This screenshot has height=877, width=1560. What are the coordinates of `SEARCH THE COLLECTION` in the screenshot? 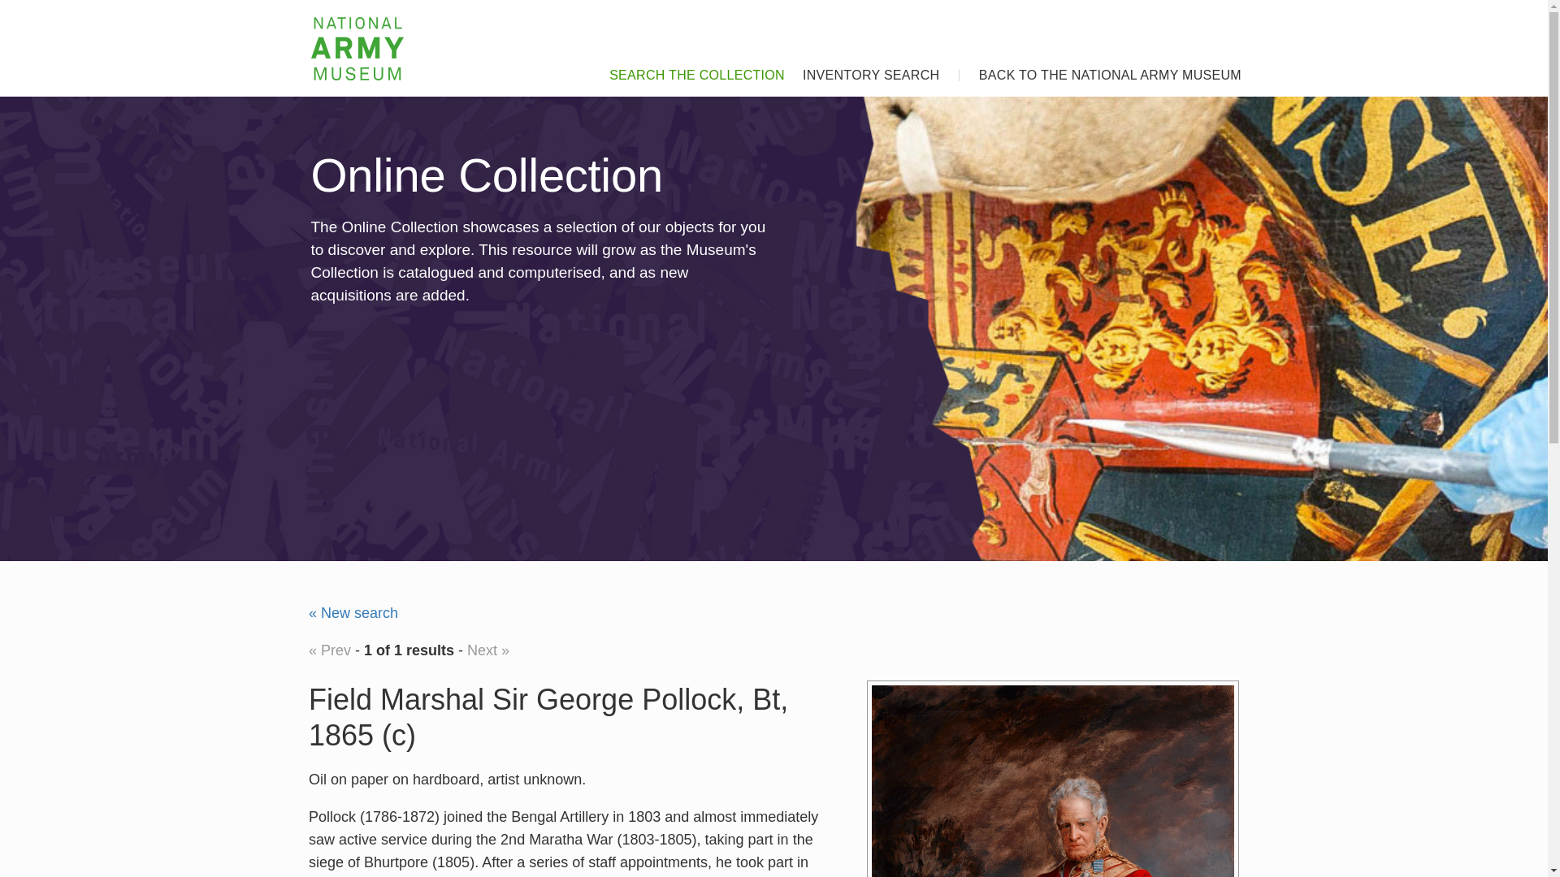 It's located at (687, 70).